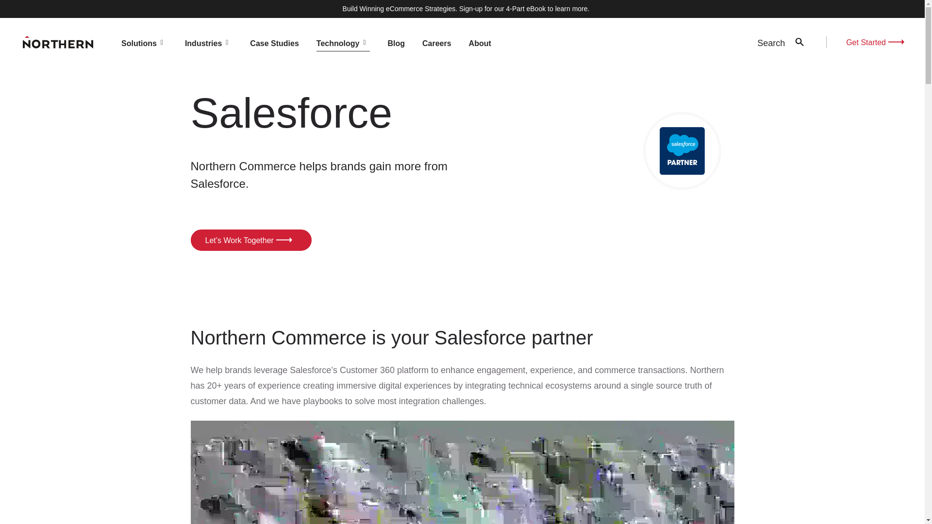 This screenshot has height=524, width=932. What do you see at coordinates (6, 6) in the screenshot?
I see `Skip to main content` at bounding box center [6, 6].